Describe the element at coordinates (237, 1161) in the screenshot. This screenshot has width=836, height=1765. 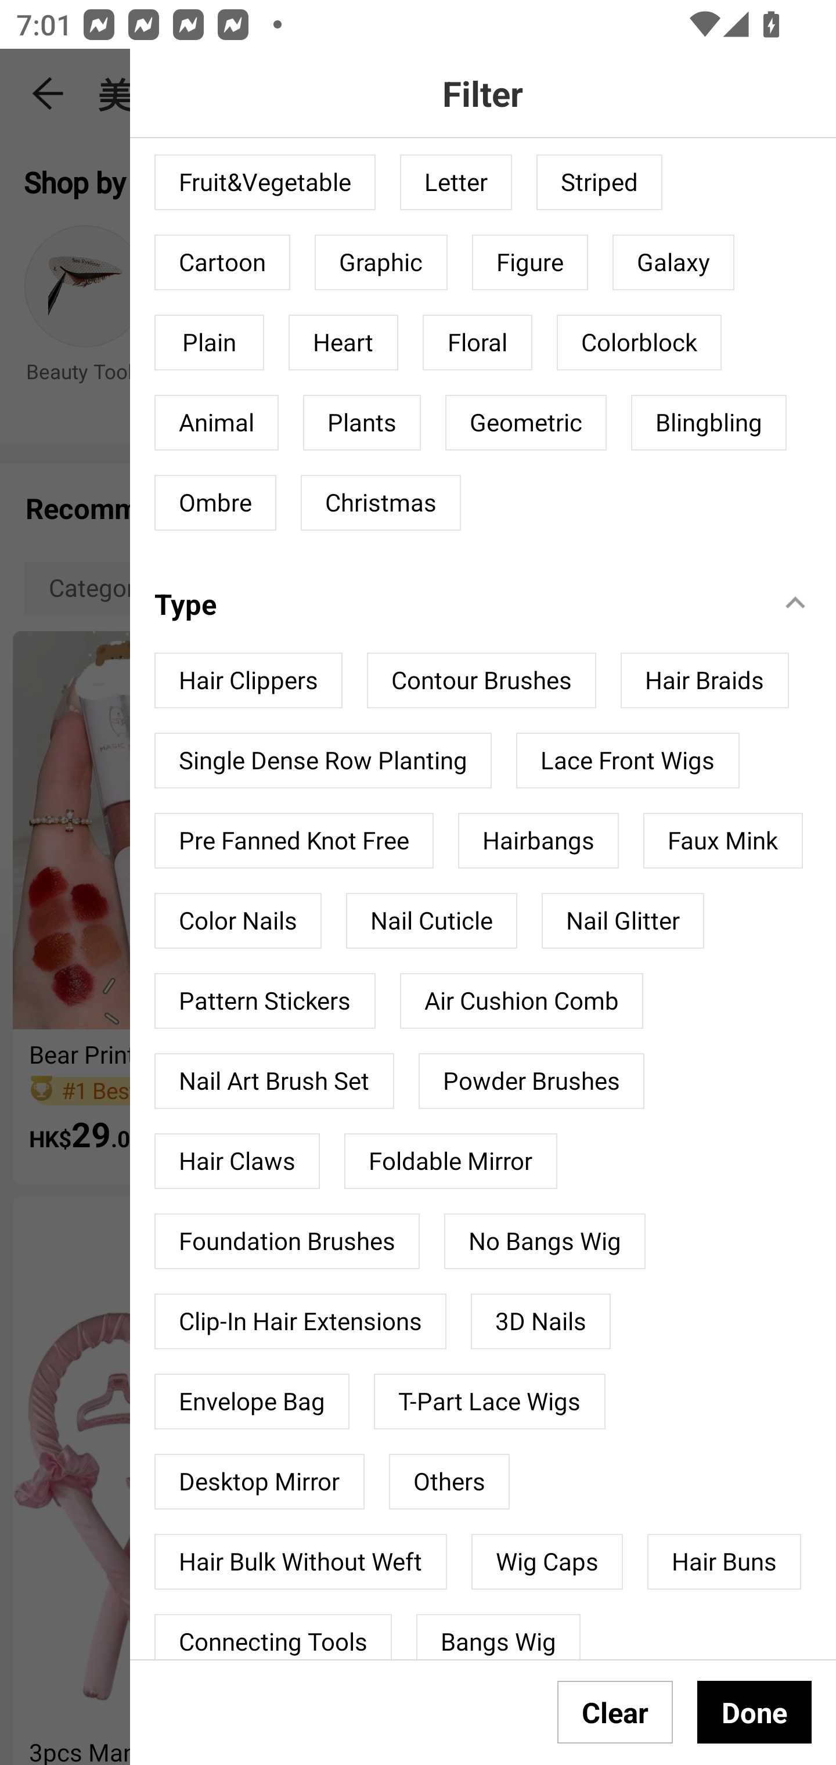
I see `Hair Claws` at that location.